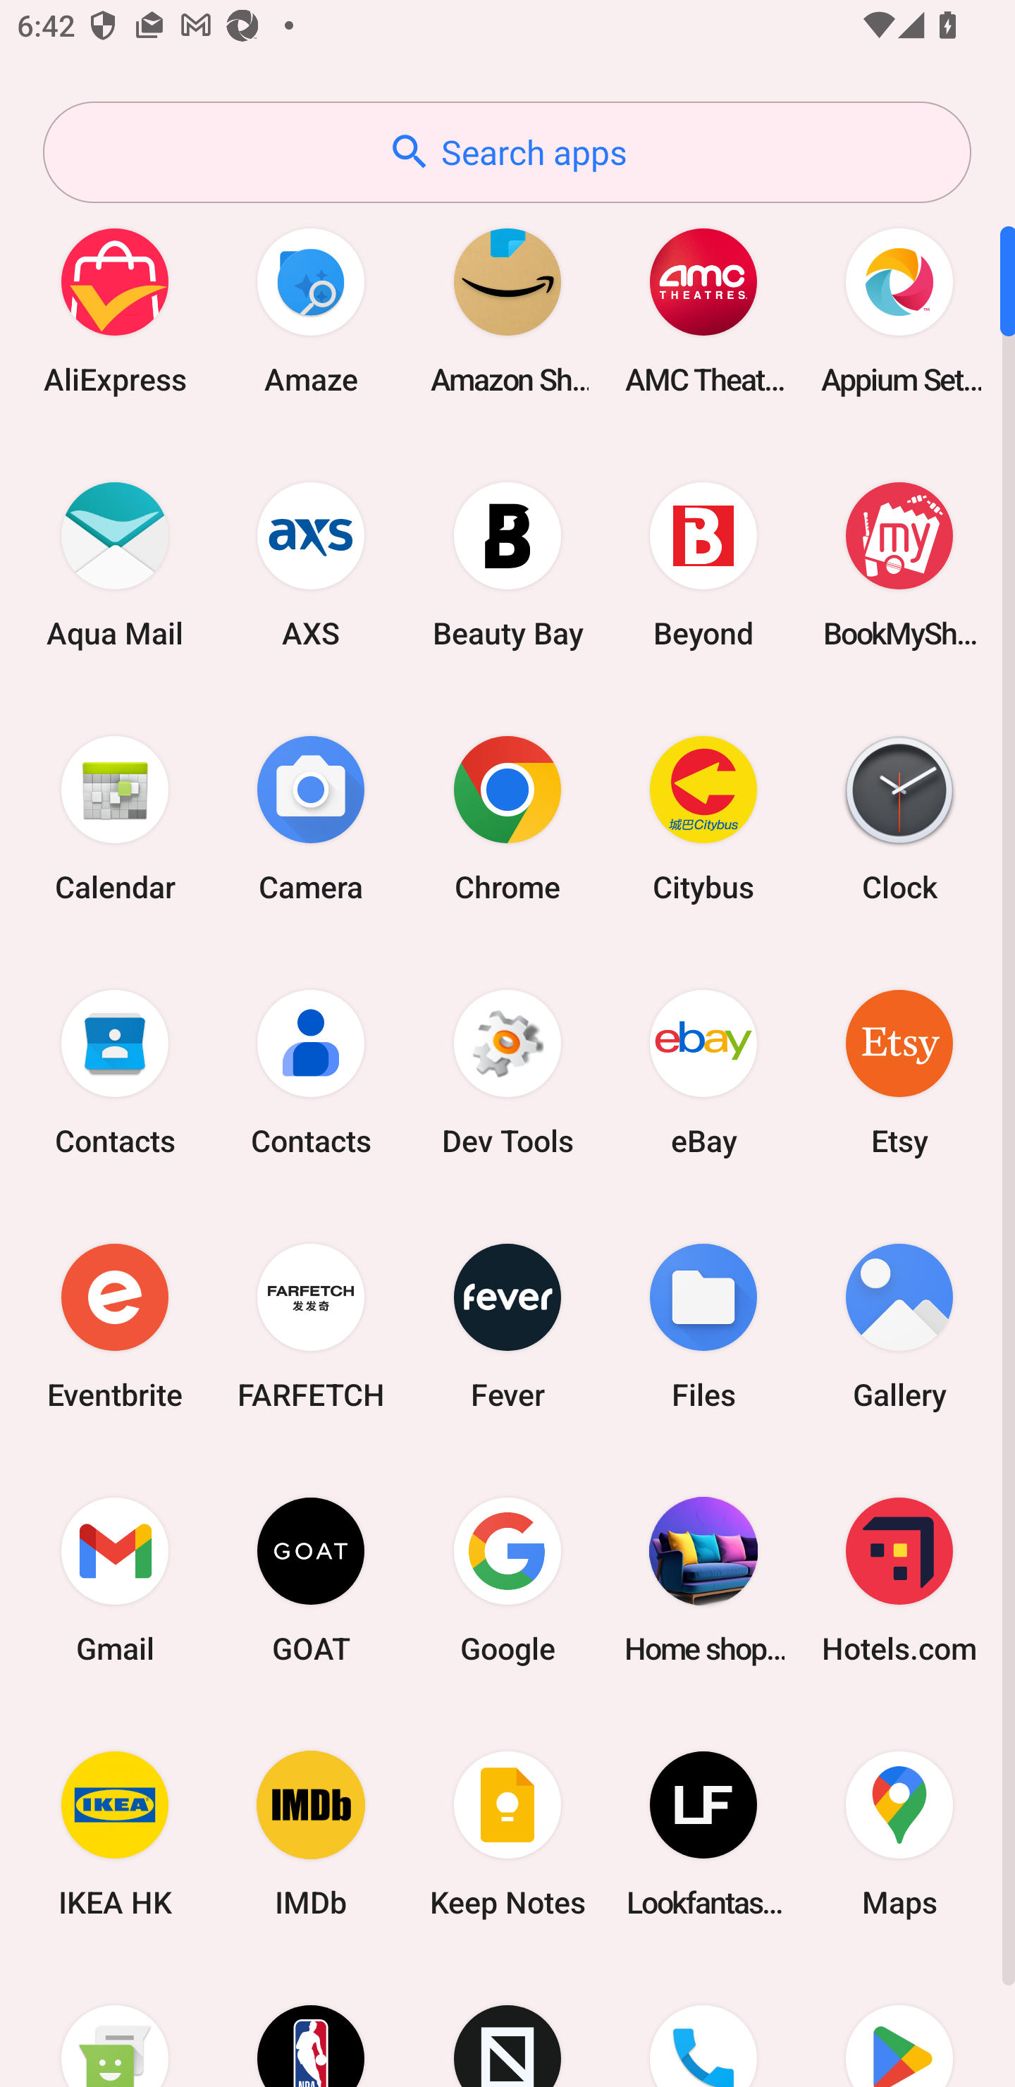  What do you see at coordinates (703, 818) in the screenshot?
I see `Citybus` at bounding box center [703, 818].